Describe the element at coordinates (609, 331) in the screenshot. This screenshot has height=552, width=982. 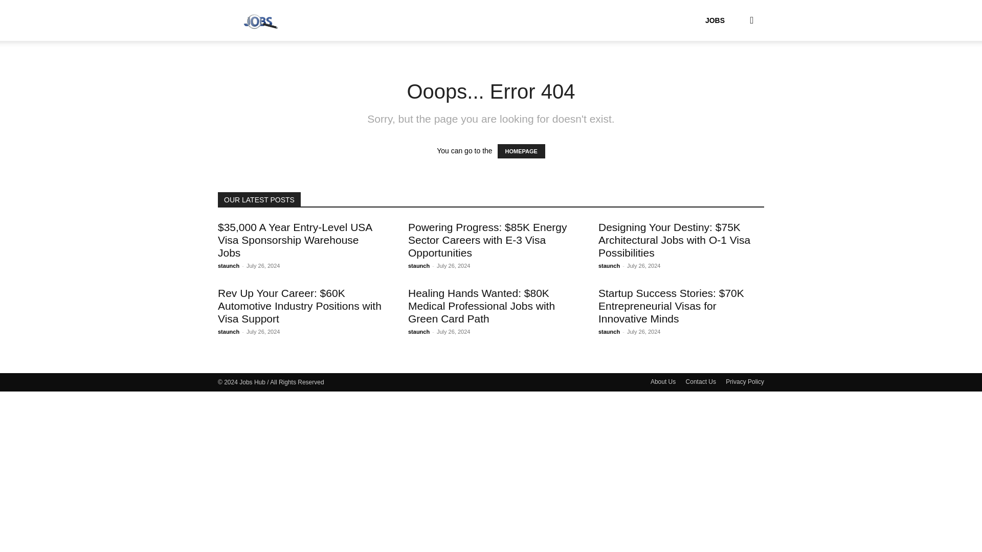
I see `staunch` at that location.